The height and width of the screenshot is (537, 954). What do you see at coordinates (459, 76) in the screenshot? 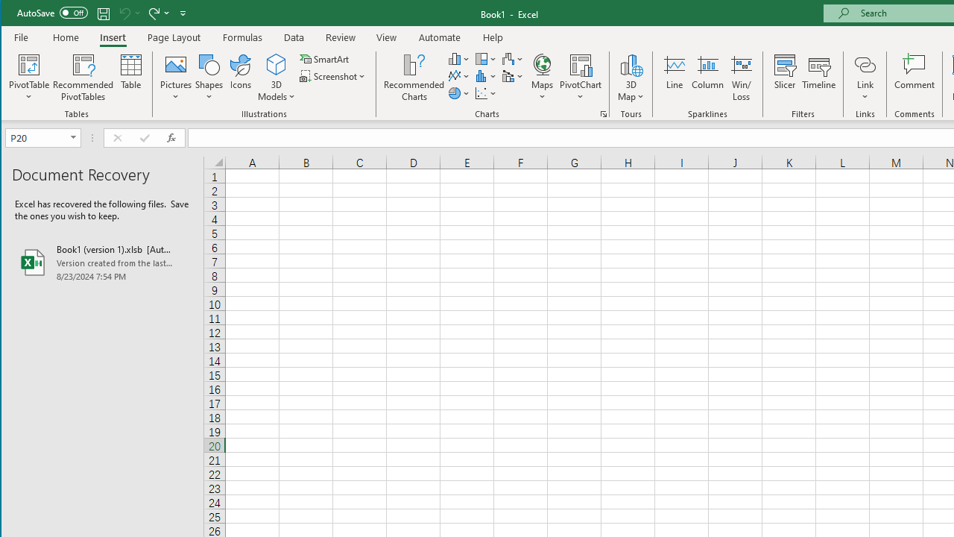
I see `Insert Line or Area Chart` at bounding box center [459, 76].